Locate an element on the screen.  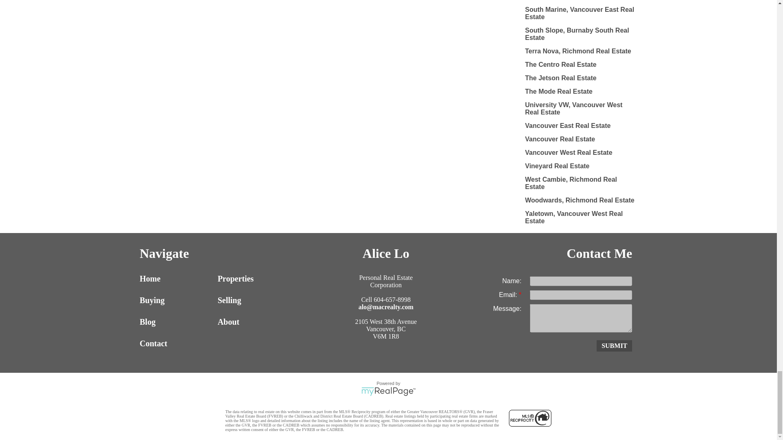
About is located at coordinates (254, 322).